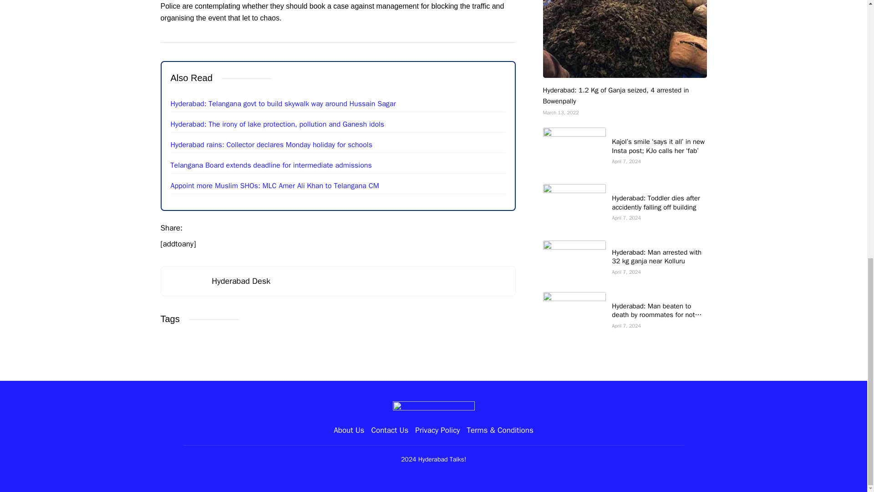 This screenshot has width=874, height=492. What do you see at coordinates (389, 430) in the screenshot?
I see `Contact Us` at bounding box center [389, 430].